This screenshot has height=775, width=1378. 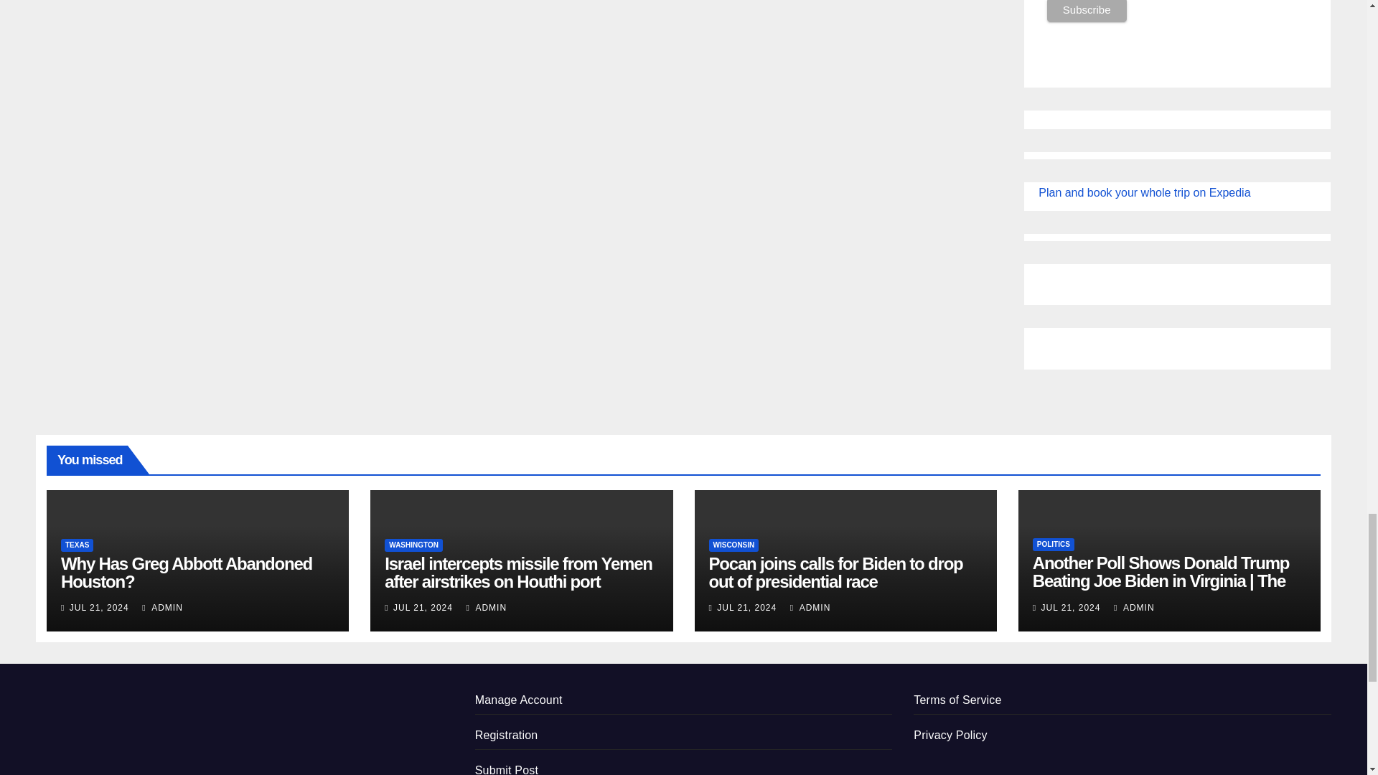 I want to click on Subscribe, so click(x=1087, y=11).